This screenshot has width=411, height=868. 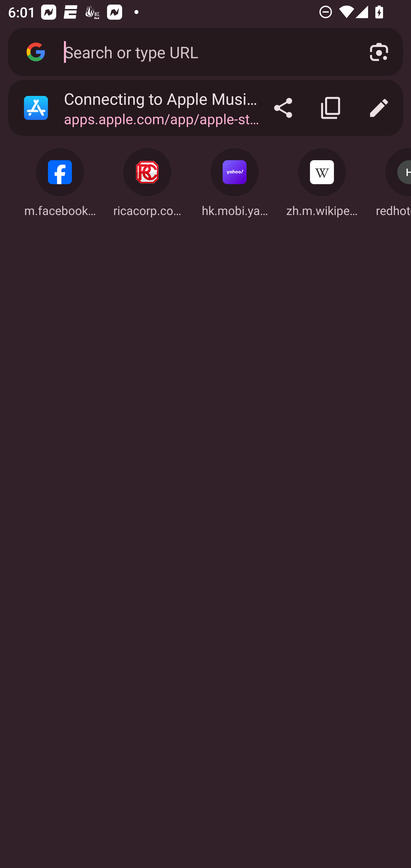 I want to click on Search with your camera using Google Lens, so click(x=379, y=52).